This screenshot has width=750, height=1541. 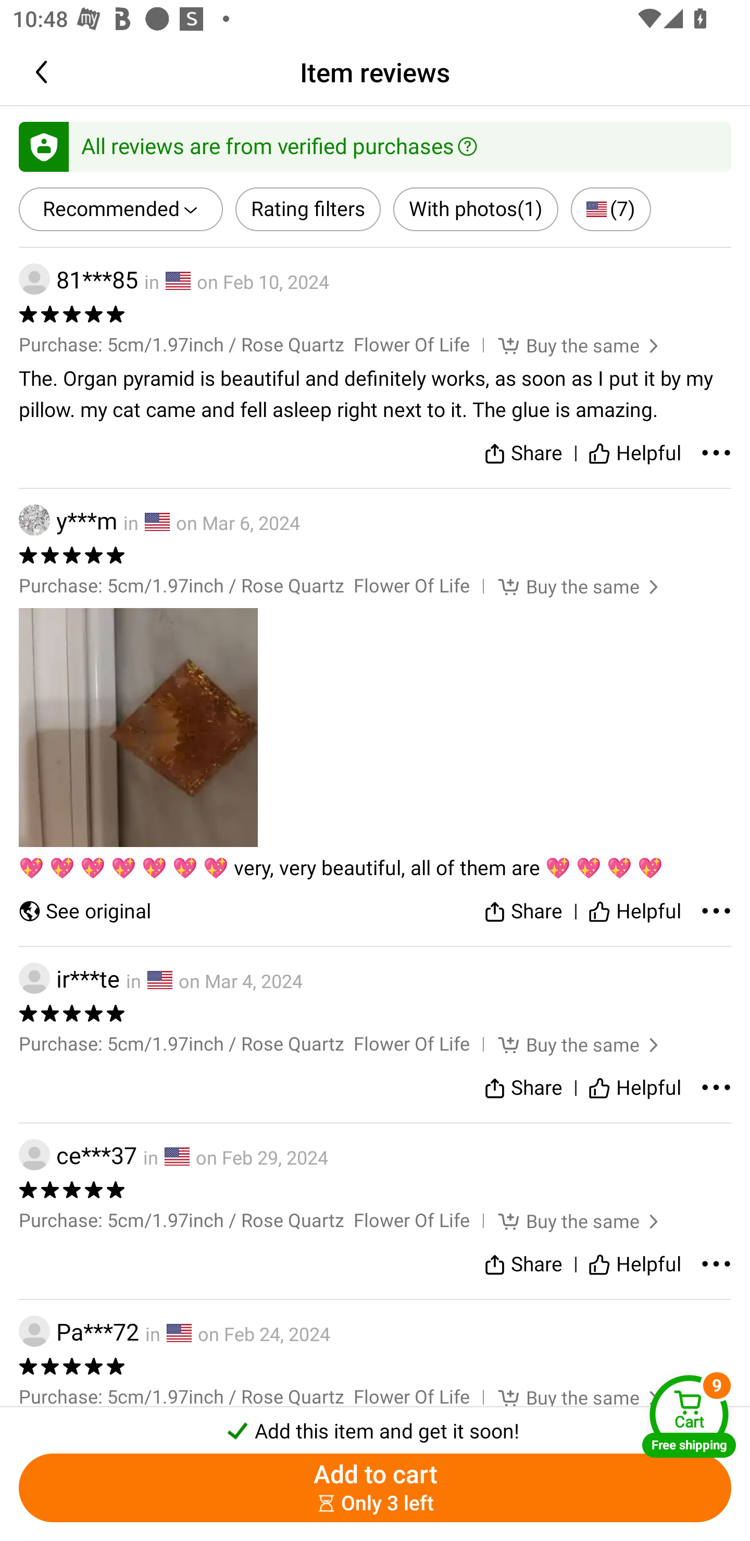 What do you see at coordinates (375, 72) in the screenshot?
I see `Item reviews` at bounding box center [375, 72].